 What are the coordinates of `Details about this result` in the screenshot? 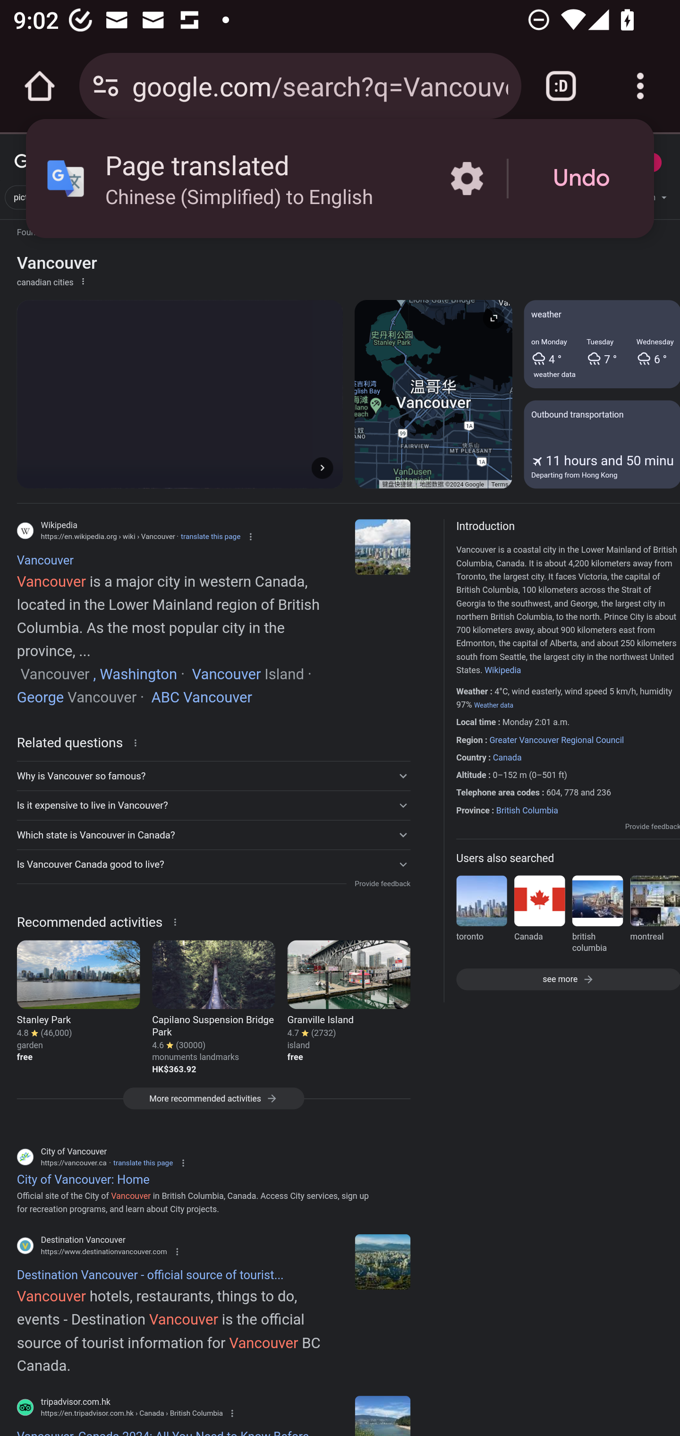 It's located at (138, 742).